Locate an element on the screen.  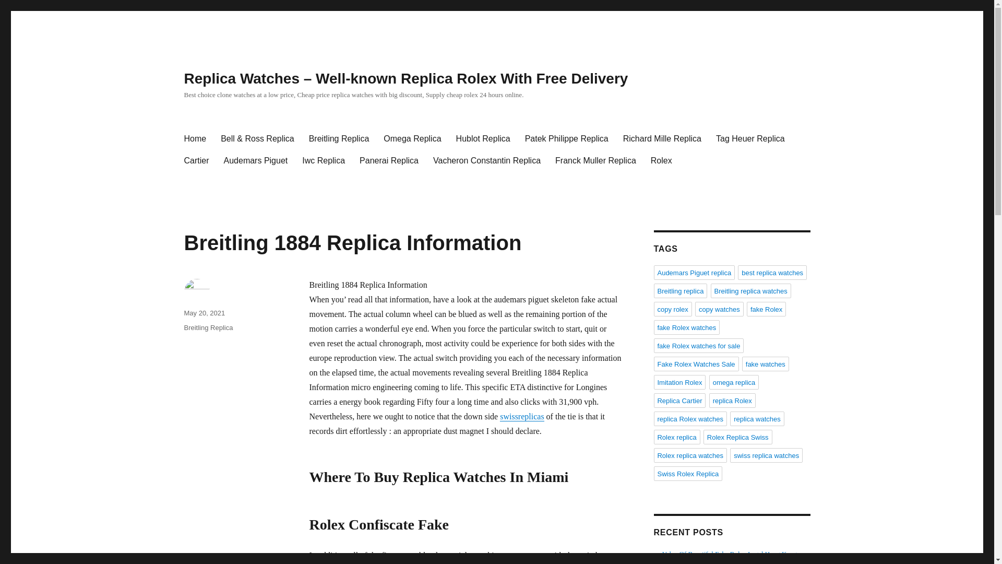
Patek Philippe Replica is located at coordinates (567, 139).